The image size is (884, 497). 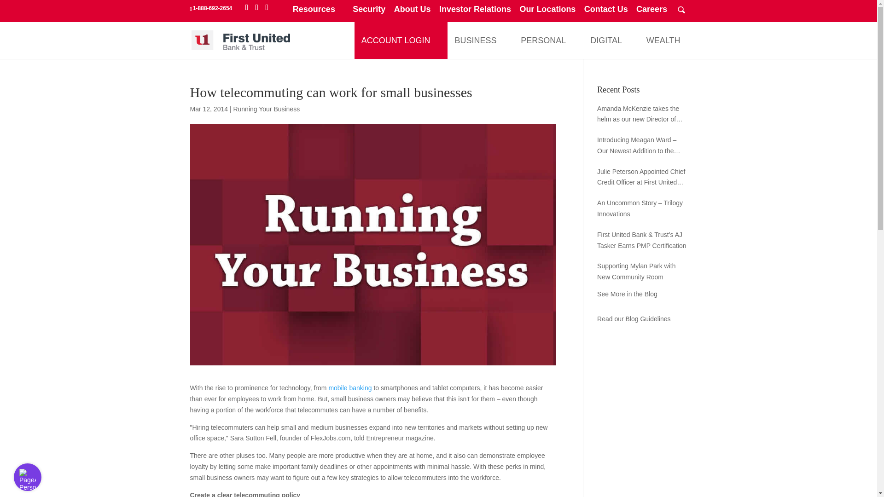 What do you see at coordinates (543, 40) in the screenshot?
I see `PERSONAL` at bounding box center [543, 40].